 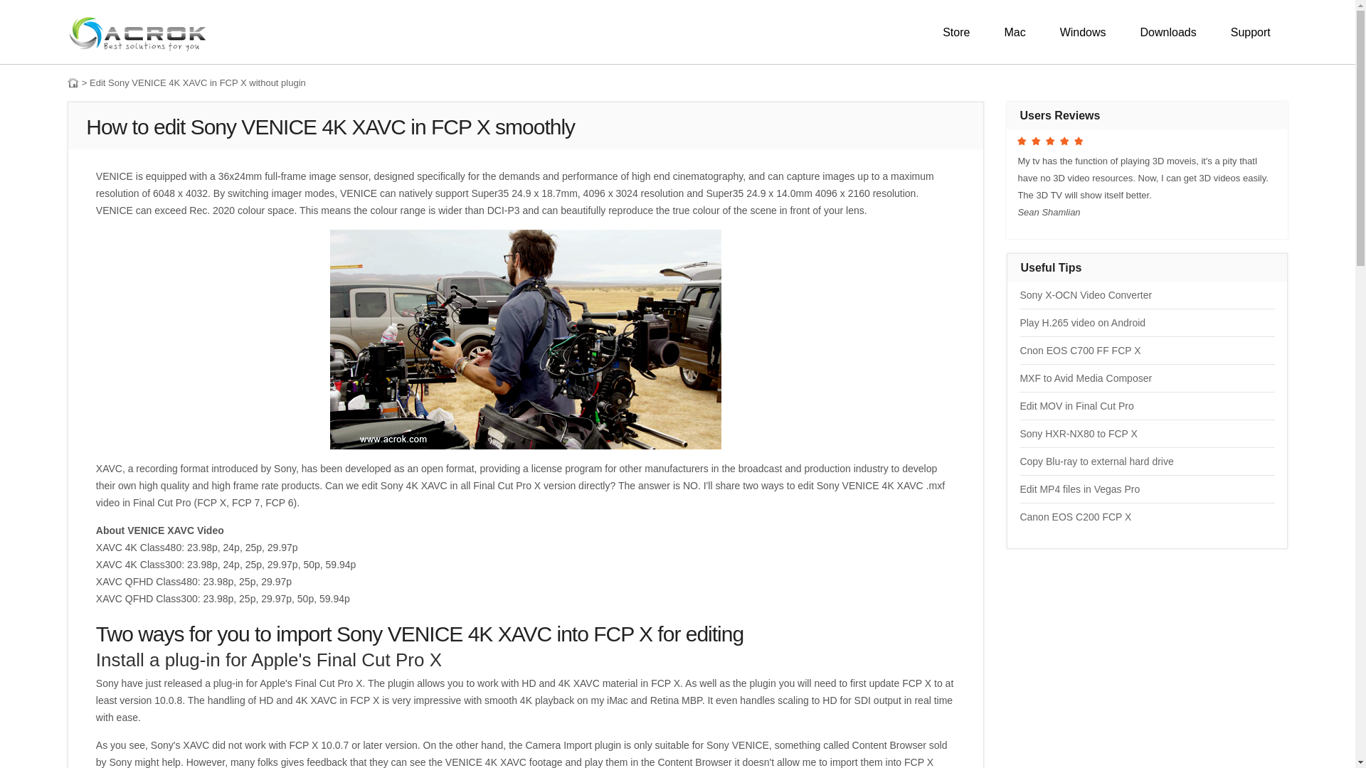 I want to click on Support, so click(x=1250, y=33).